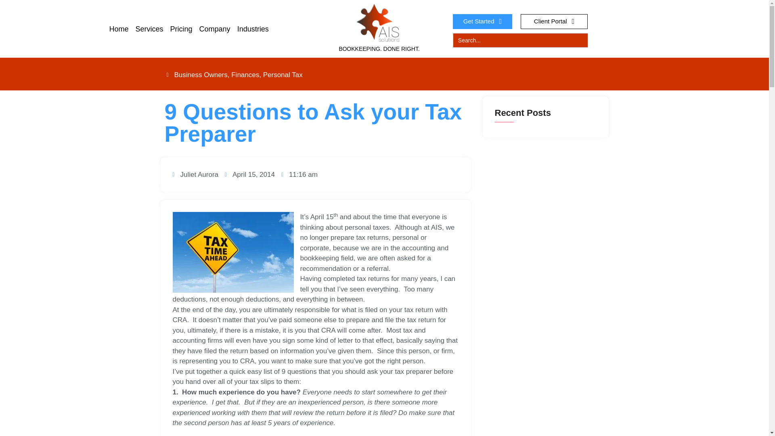 The height and width of the screenshot is (436, 775). Describe the element at coordinates (215, 29) in the screenshot. I see `Company` at that location.